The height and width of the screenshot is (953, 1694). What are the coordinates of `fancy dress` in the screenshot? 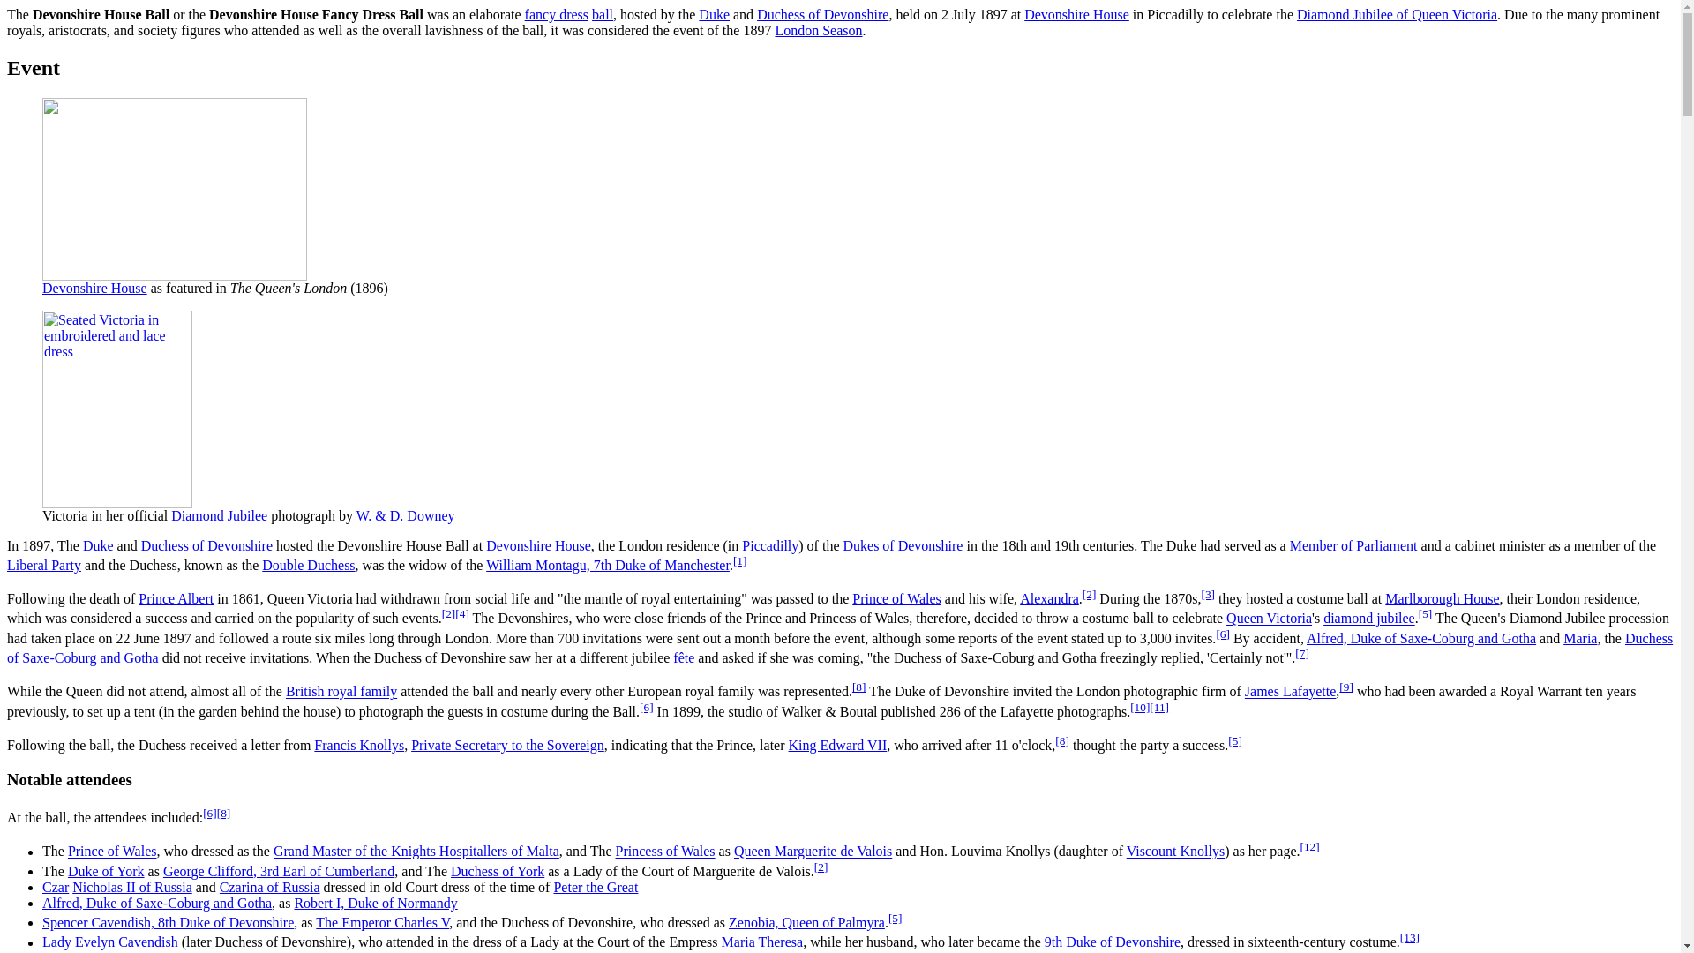 It's located at (556, 14).